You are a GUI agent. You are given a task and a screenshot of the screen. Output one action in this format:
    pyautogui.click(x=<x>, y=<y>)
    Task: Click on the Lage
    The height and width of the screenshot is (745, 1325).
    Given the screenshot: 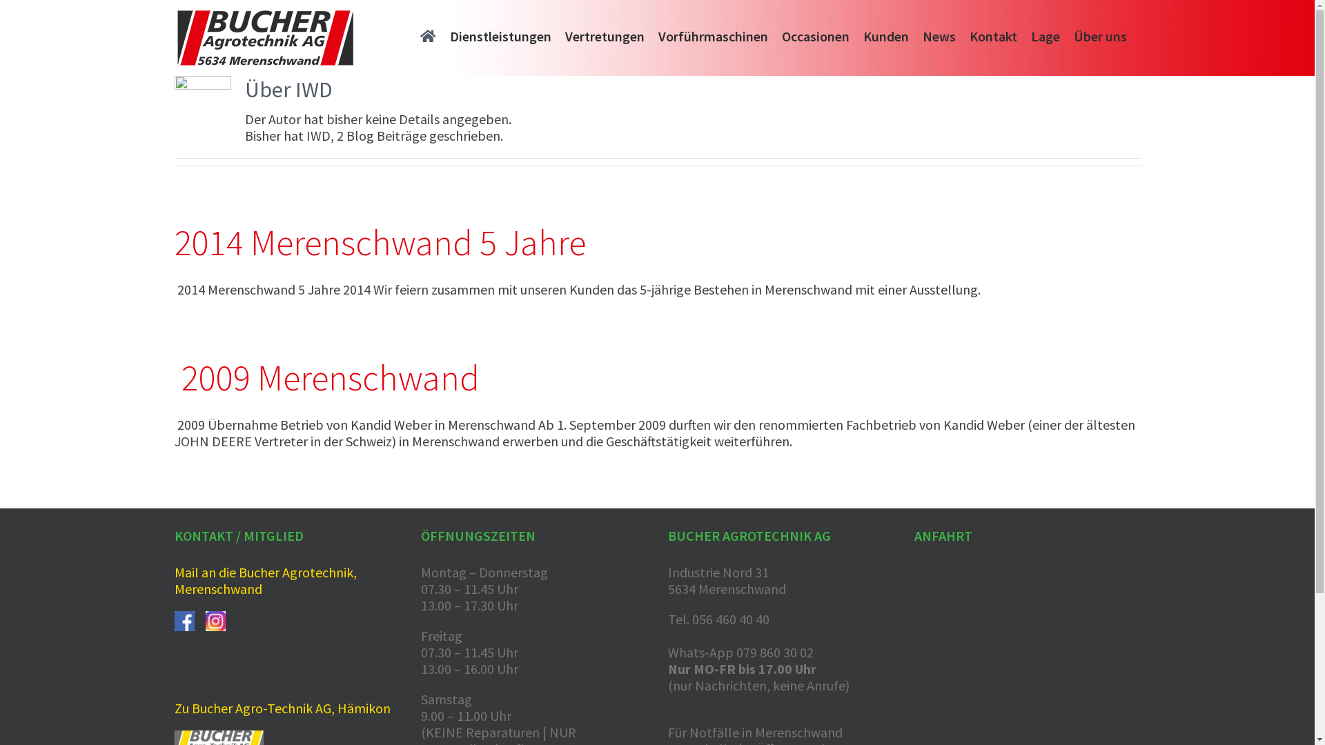 What is the action you would take?
    pyautogui.click(x=1046, y=34)
    